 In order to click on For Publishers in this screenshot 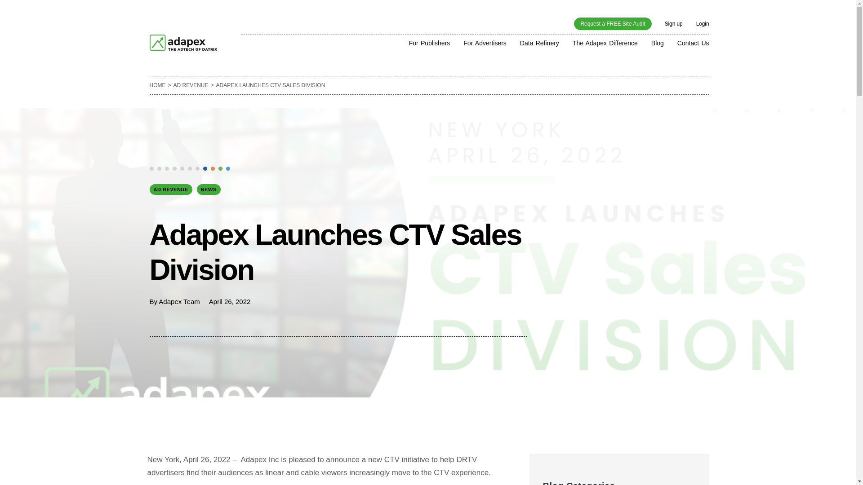, I will do `click(430, 42)`.